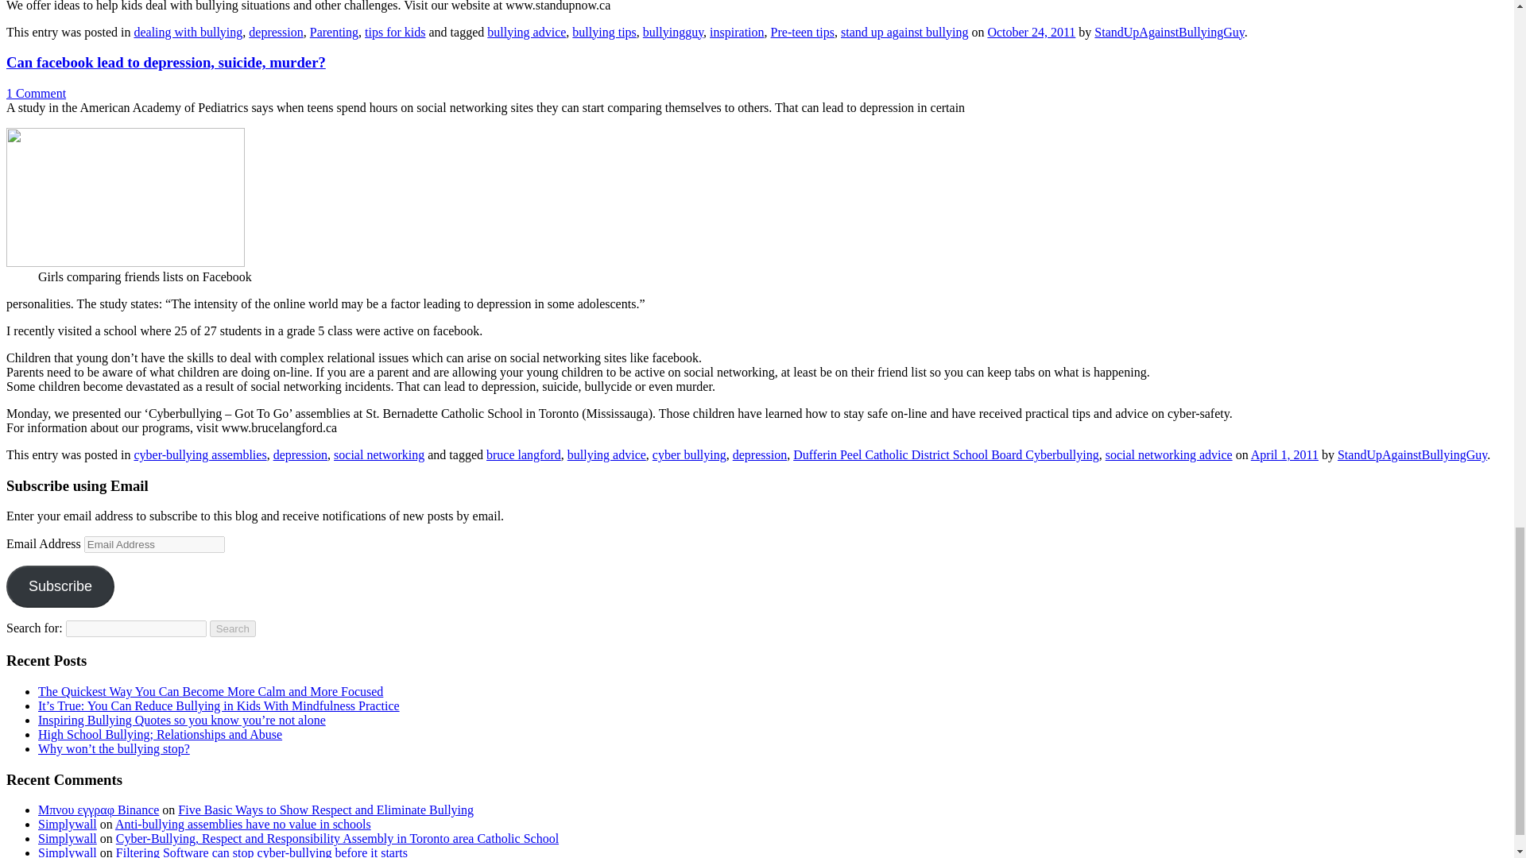  What do you see at coordinates (233, 628) in the screenshot?
I see `Search` at bounding box center [233, 628].